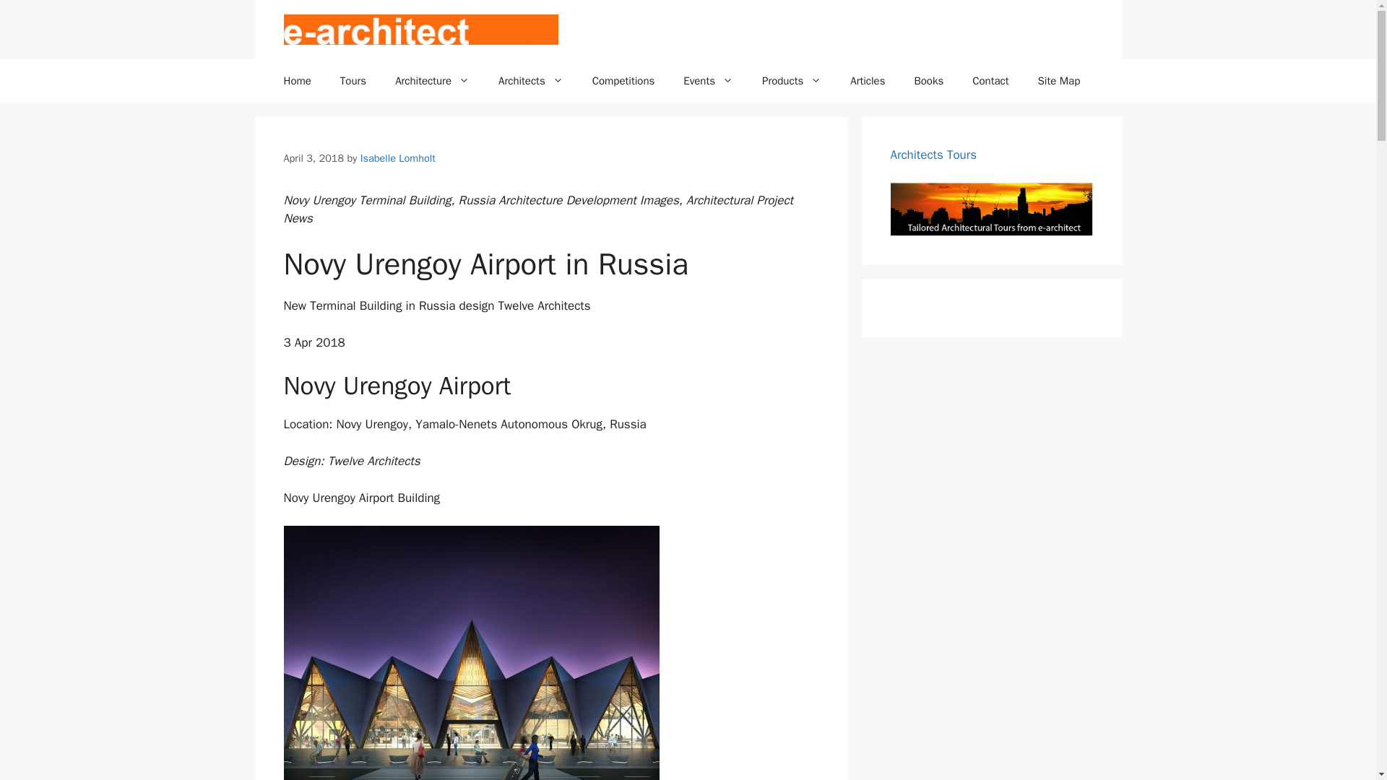 The height and width of the screenshot is (780, 1387). Describe the element at coordinates (397, 157) in the screenshot. I see `View all posts by Isabelle Lomholt` at that location.